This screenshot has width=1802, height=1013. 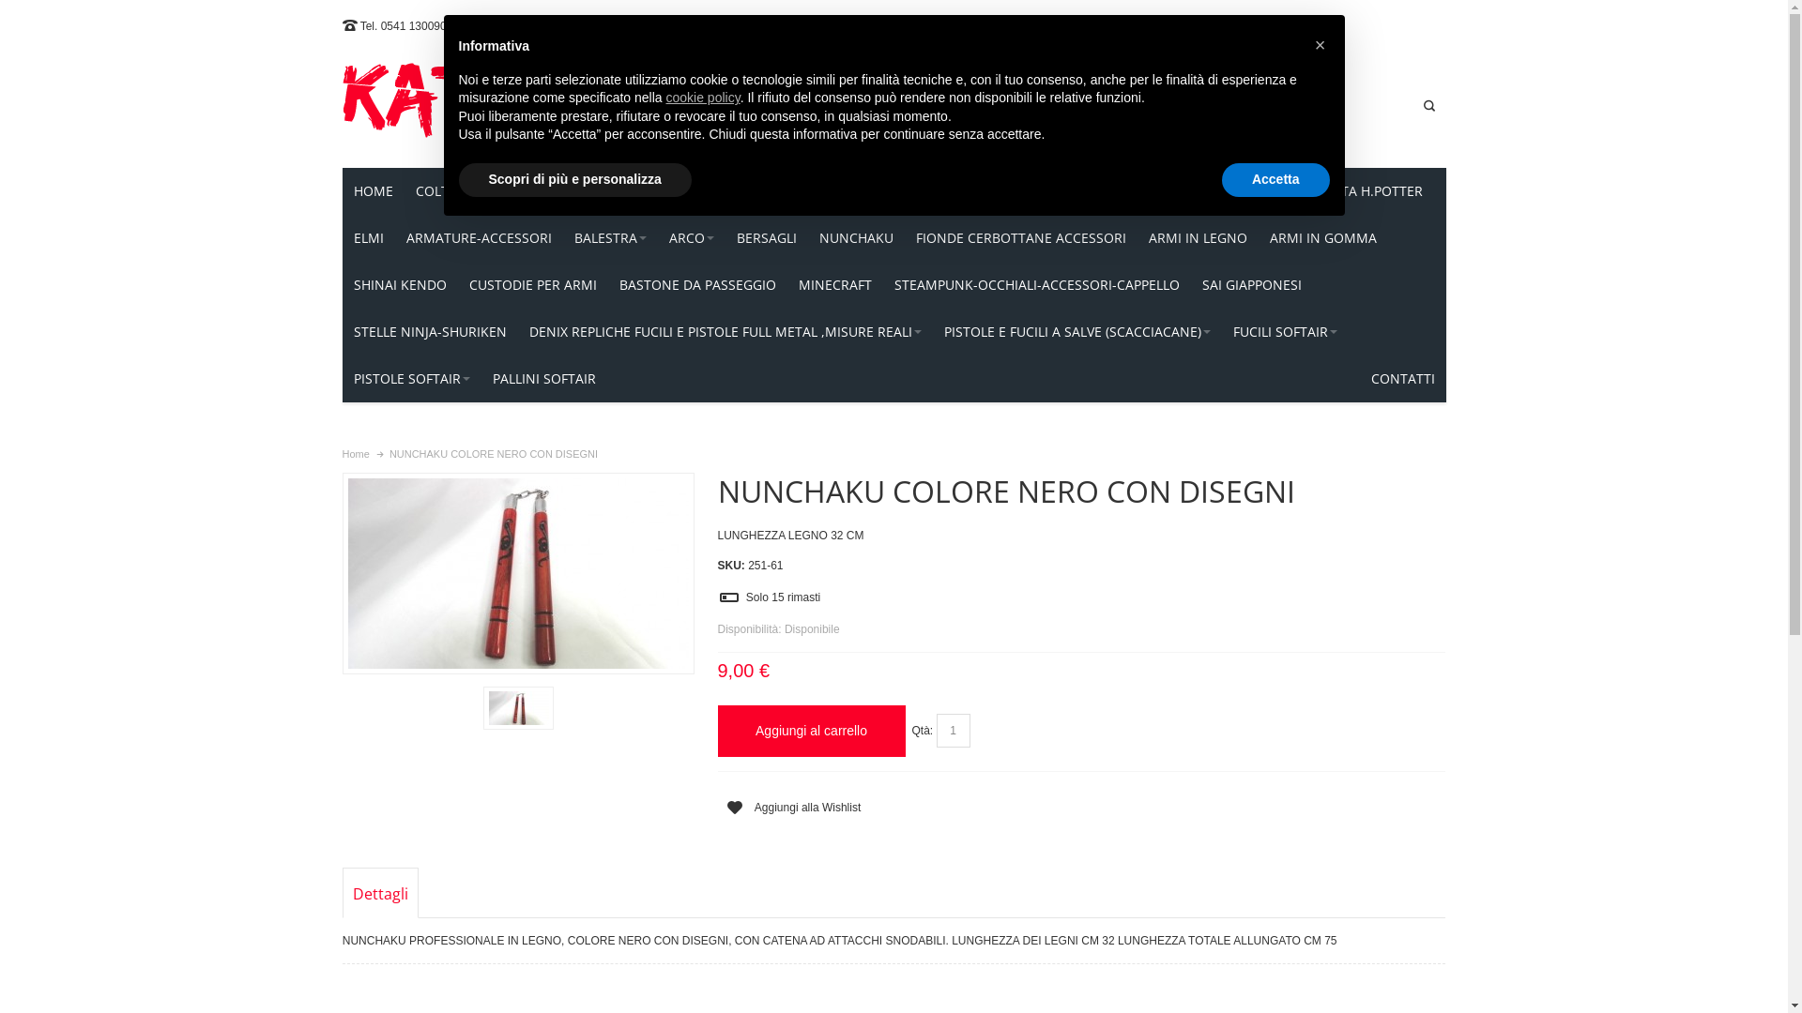 I want to click on Cell. 392 5551234, so click(x=509, y=26).